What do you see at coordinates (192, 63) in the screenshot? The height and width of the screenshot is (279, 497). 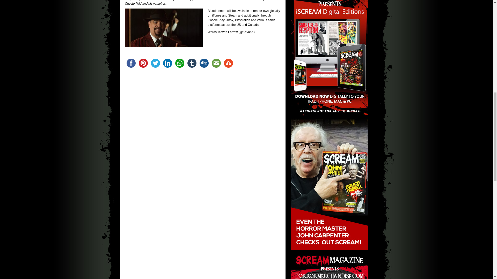 I see `tumblr` at bounding box center [192, 63].